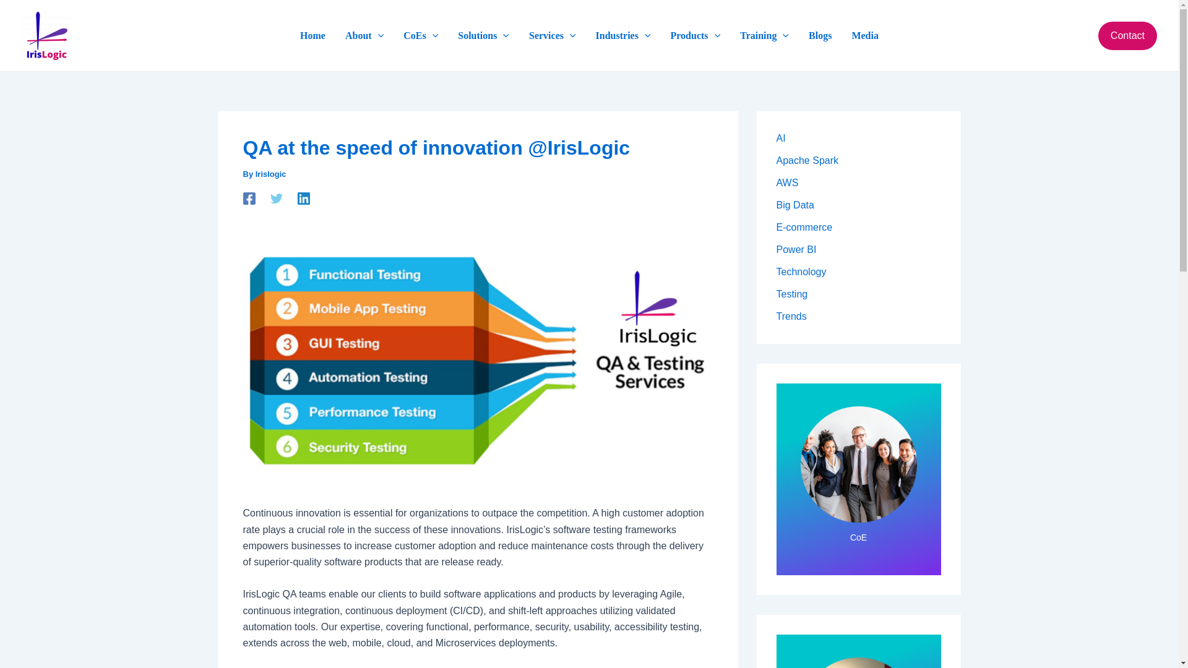  What do you see at coordinates (312, 36) in the screenshot?
I see `Home` at bounding box center [312, 36].